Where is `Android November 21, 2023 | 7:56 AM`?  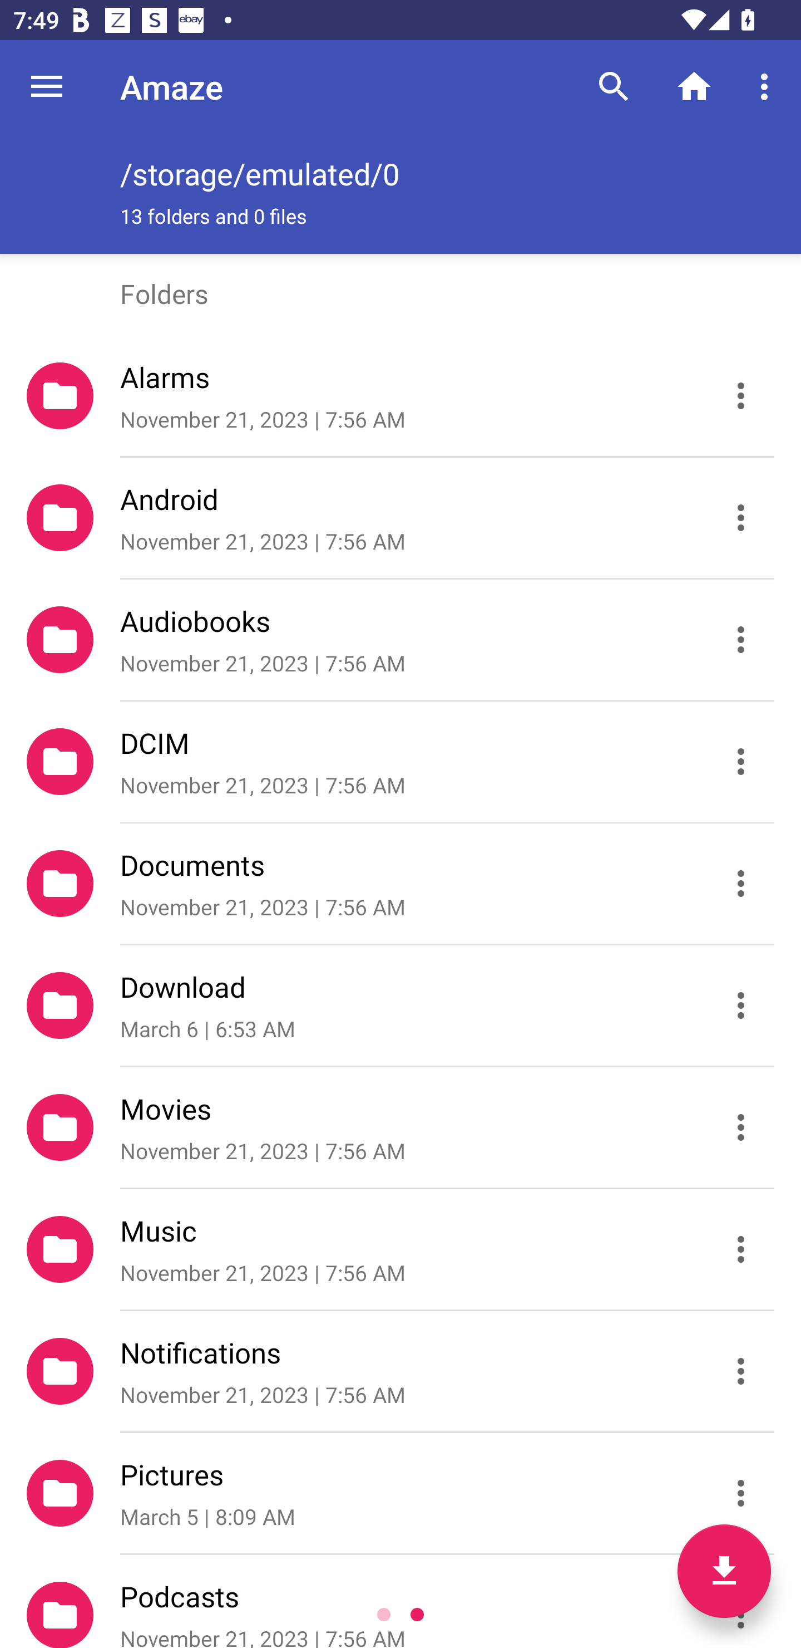 Android November 21, 2023 | 7:56 AM is located at coordinates (400, 518).